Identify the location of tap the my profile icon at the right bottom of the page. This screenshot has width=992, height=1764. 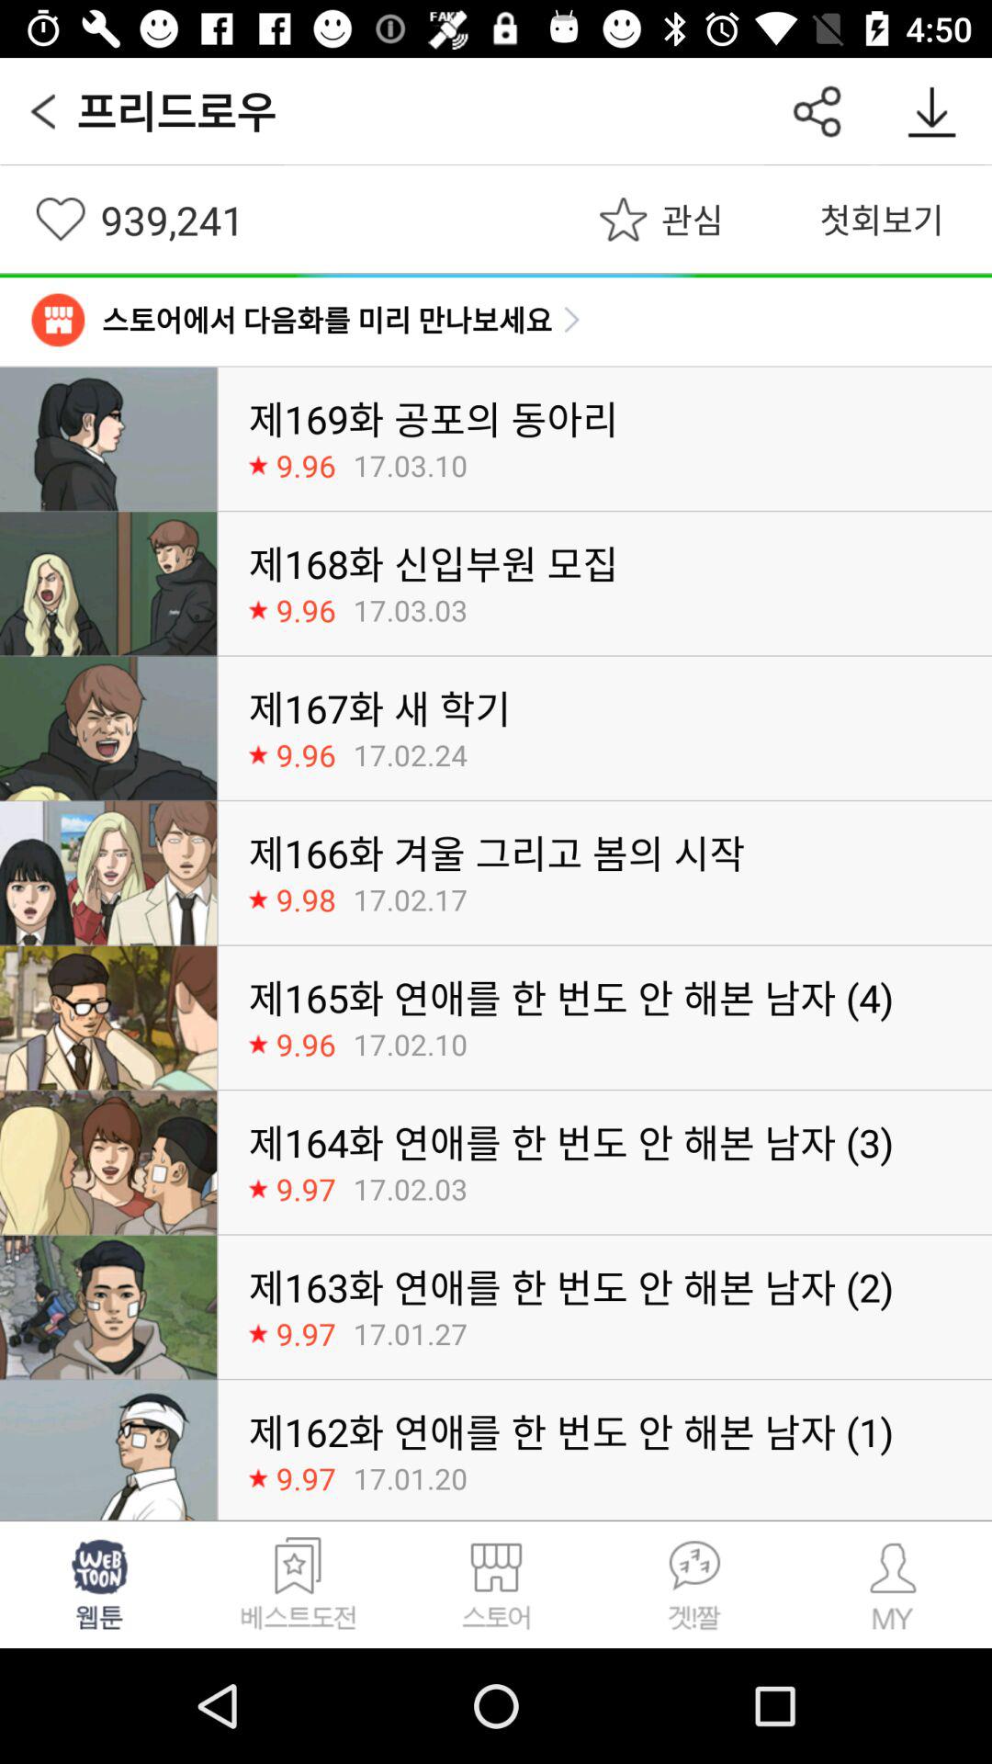
(893, 1584).